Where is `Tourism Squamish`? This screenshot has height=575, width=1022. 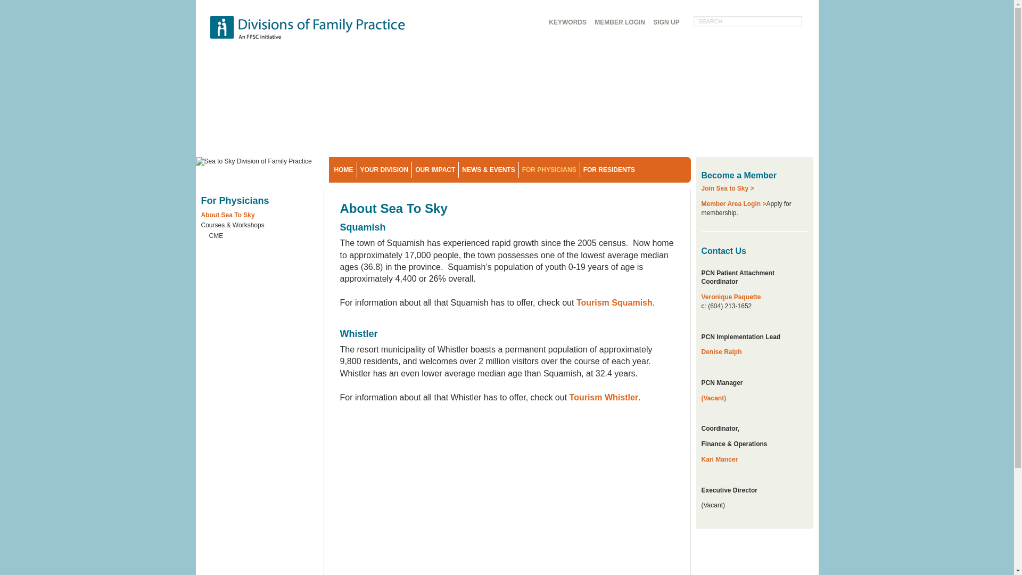 Tourism Squamish is located at coordinates (614, 302).